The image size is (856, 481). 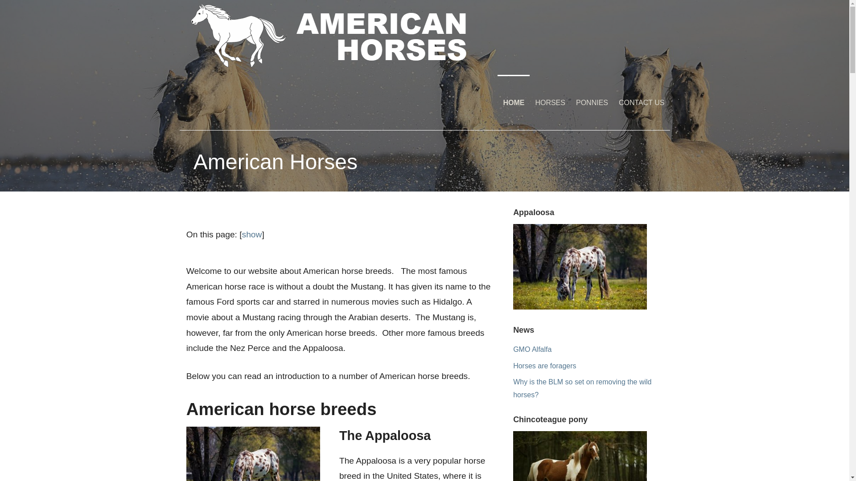 I want to click on GMO Alfalfa, so click(x=532, y=349).